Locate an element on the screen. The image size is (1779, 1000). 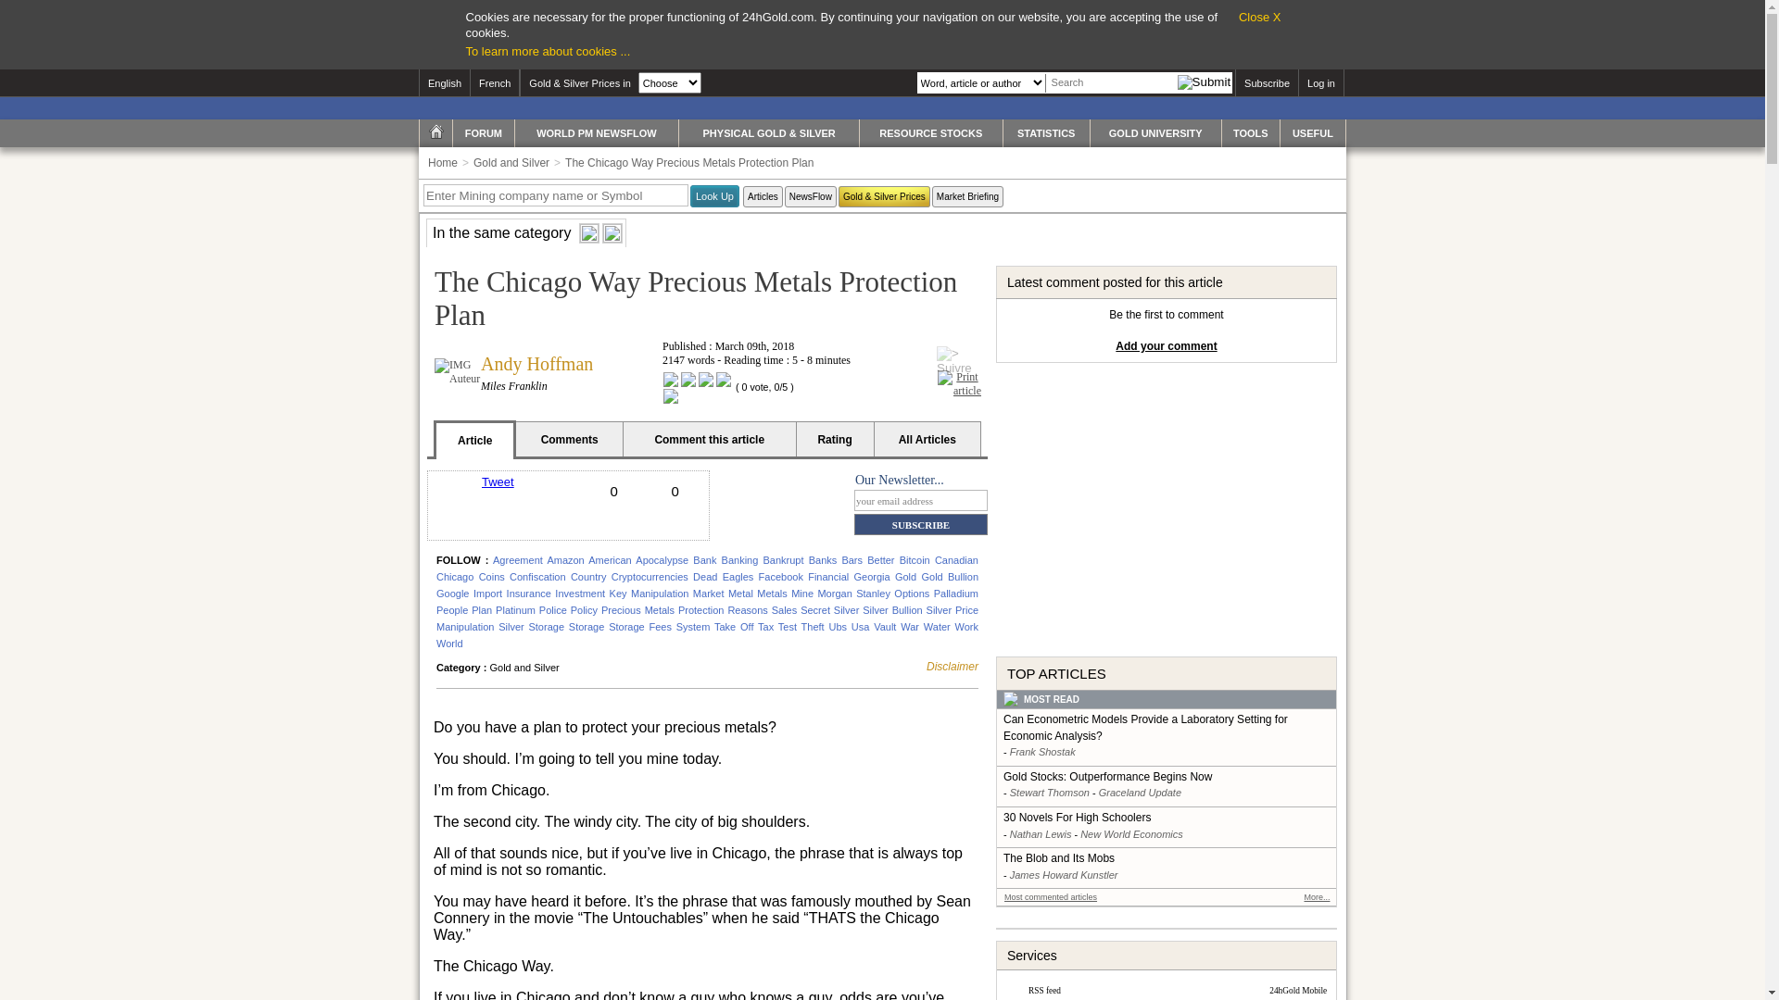
Storage Fees is located at coordinates (640, 627).